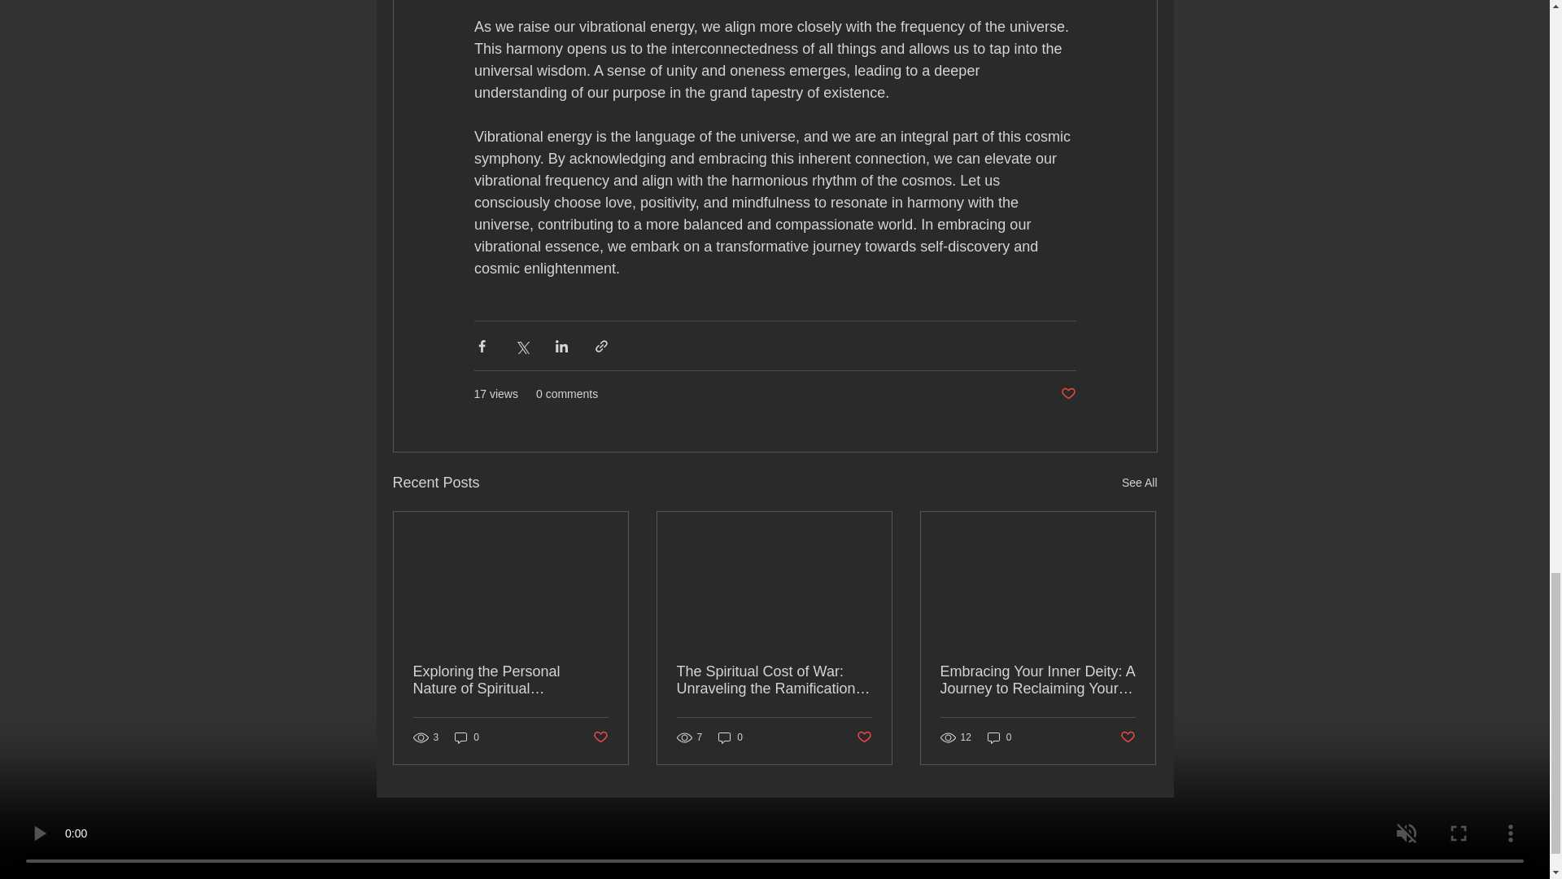  What do you see at coordinates (731, 737) in the screenshot?
I see `0` at bounding box center [731, 737].